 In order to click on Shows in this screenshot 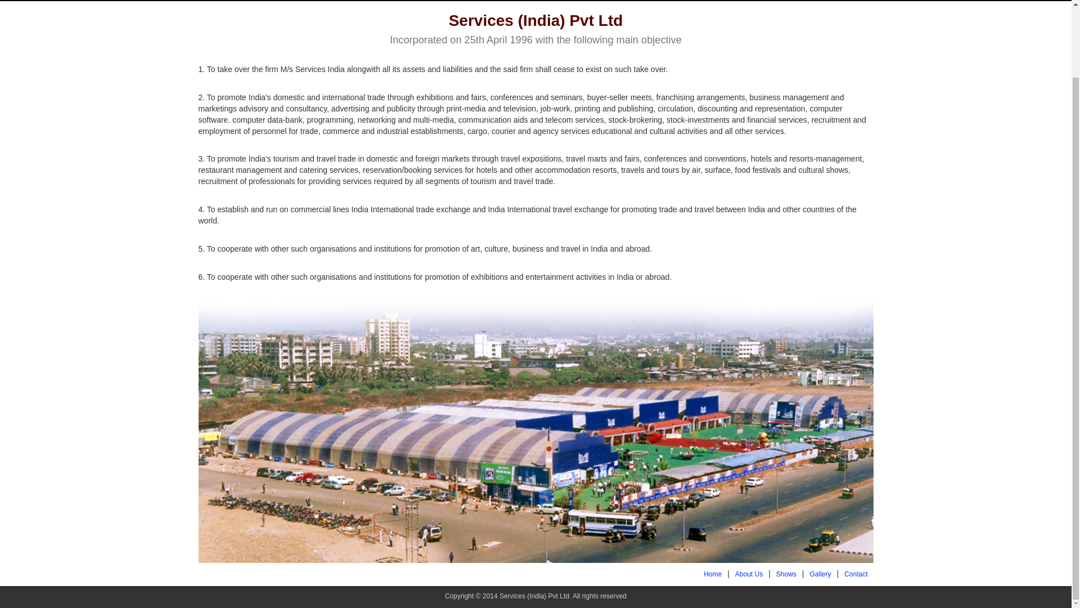, I will do `click(786, 574)`.